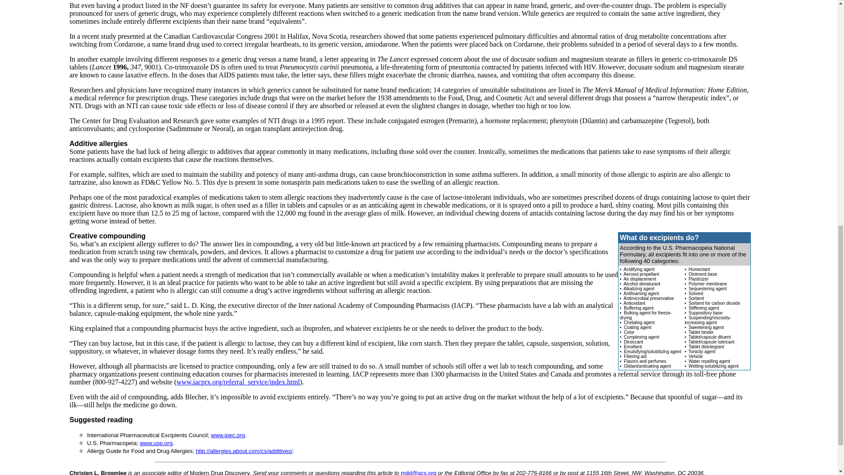 This screenshot has width=844, height=475. I want to click on International Pharmaceutical Excipients Council, so click(228, 435).